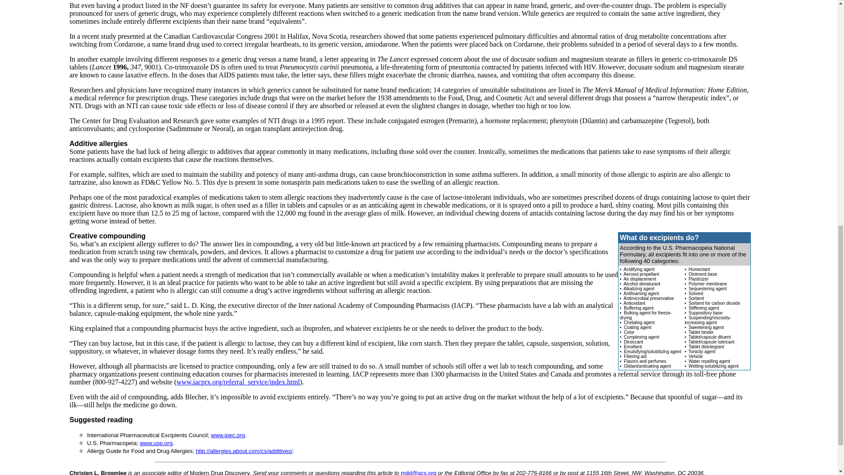 This screenshot has width=844, height=475. I want to click on International Pharmaceutical Excipients Council, so click(228, 435).